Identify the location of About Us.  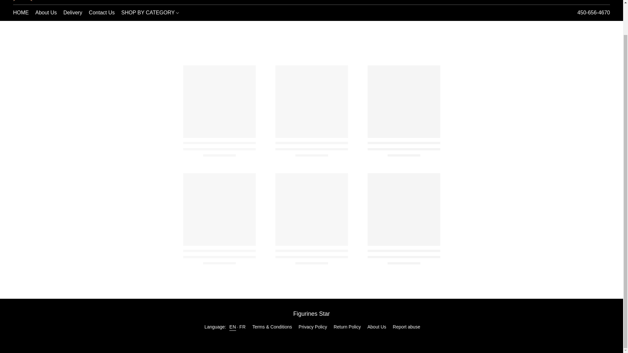
(46, 13).